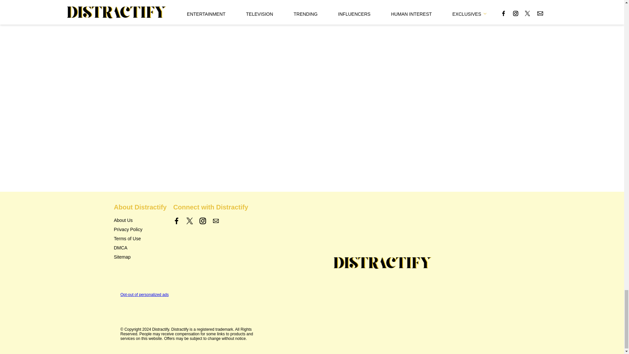 Image resolution: width=629 pixels, height=354 pixels. I want to click on Terms of Use, so click(127, 239).